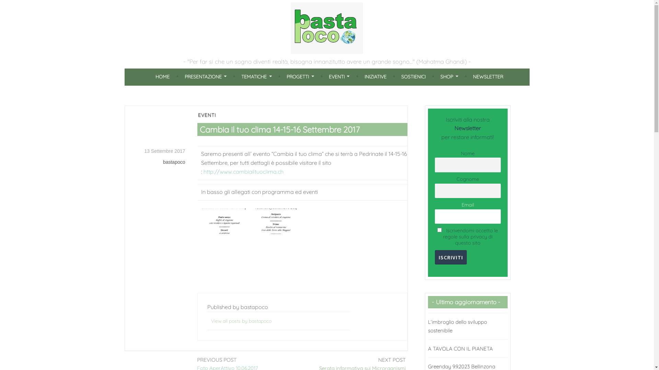 Image resolution: width=659 pixels, height=370 pixels. Describe the element at coordinates (224, 221) in the screenshot. I see `IMG 20170902 001327` at that location.